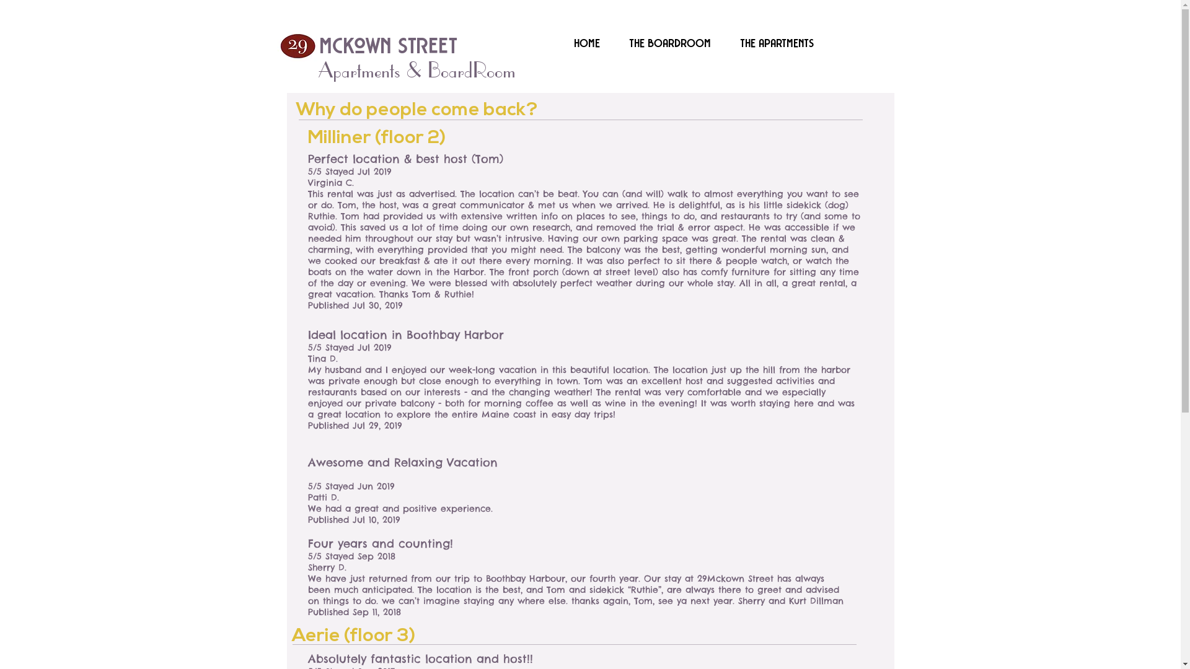 This screenshot has height=669, width=1190. Describe the element at coordinates (588, 45) in the screenshot. I see `HOME` at that location.